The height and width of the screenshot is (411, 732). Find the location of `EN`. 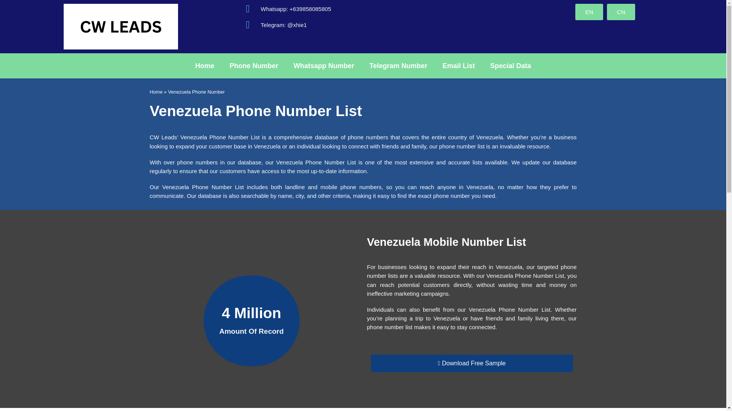

EN is located at coordinates (589, 11).